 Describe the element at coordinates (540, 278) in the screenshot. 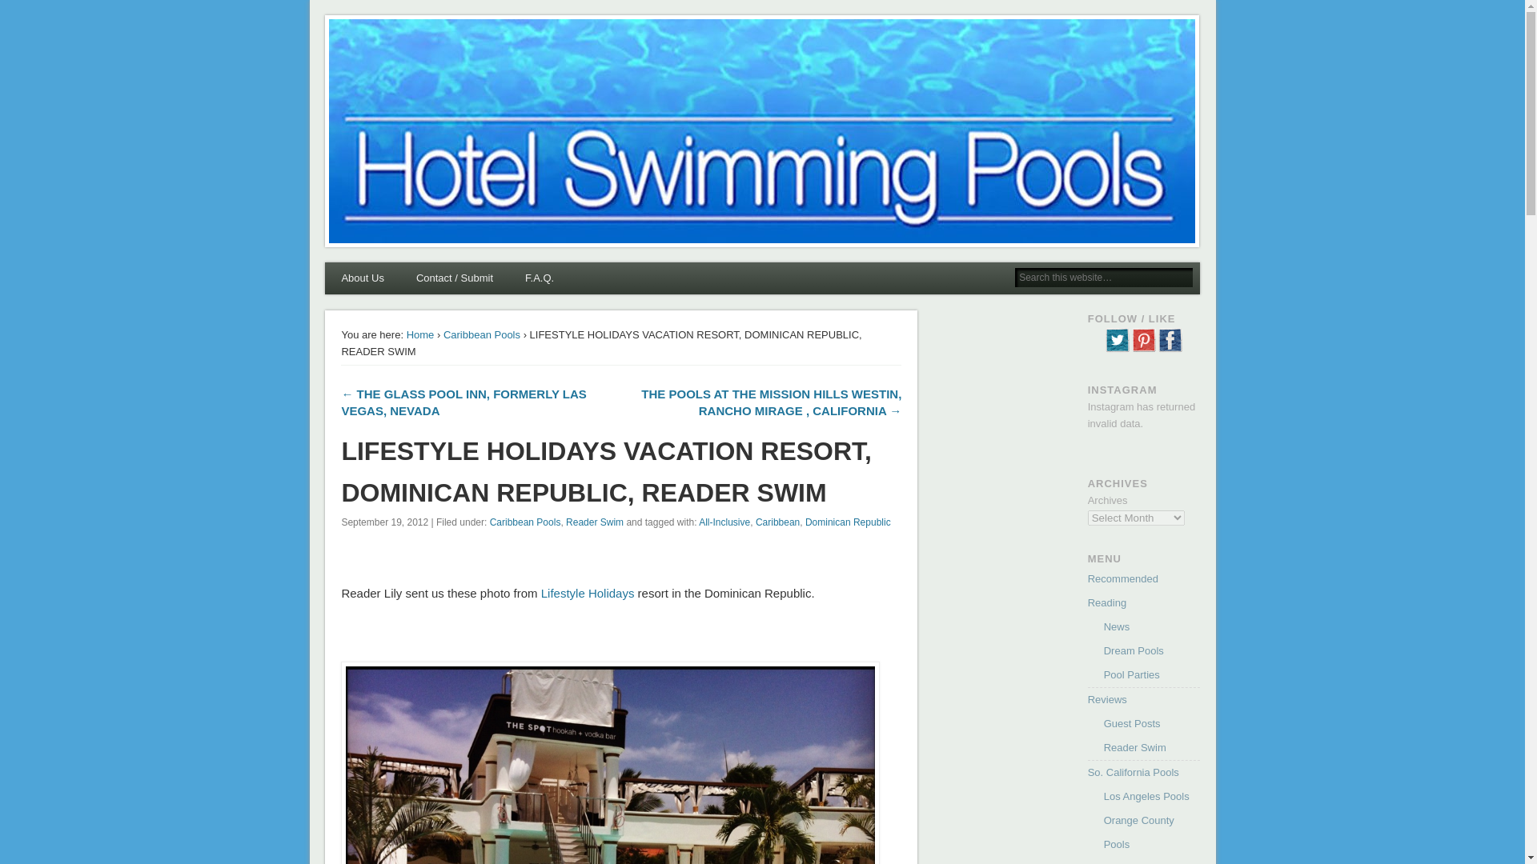

I see `F.A.Q.` at that location.